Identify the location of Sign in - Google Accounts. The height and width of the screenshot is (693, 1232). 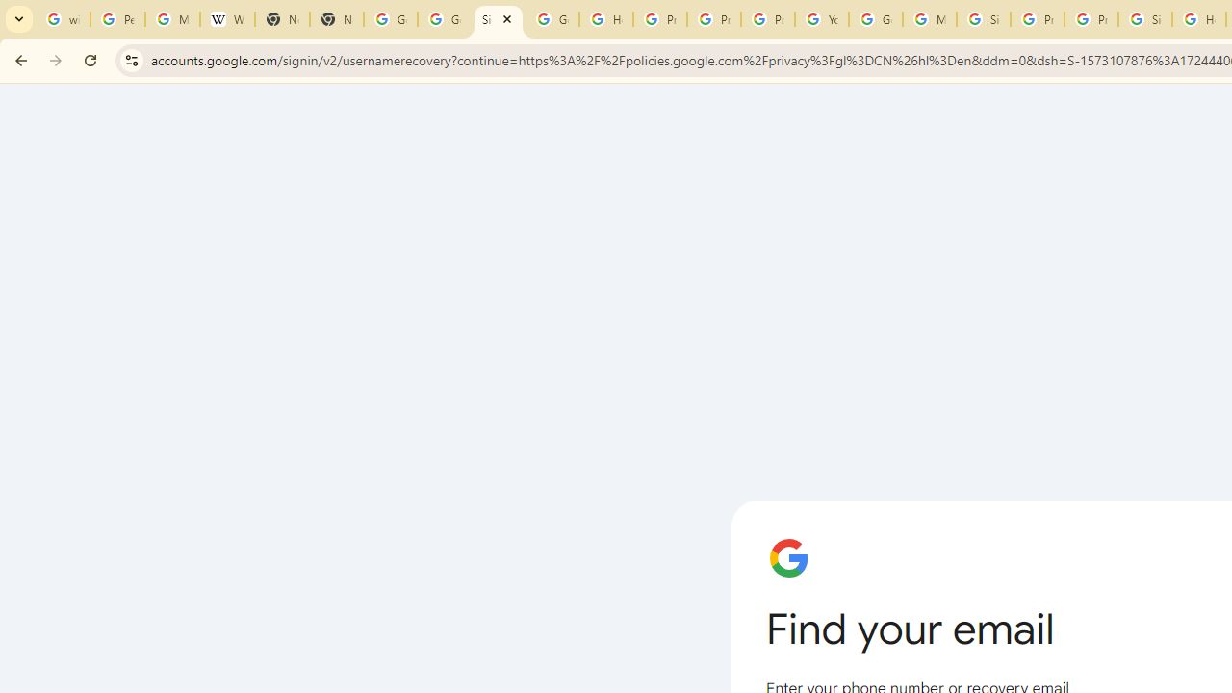
(984, 19).